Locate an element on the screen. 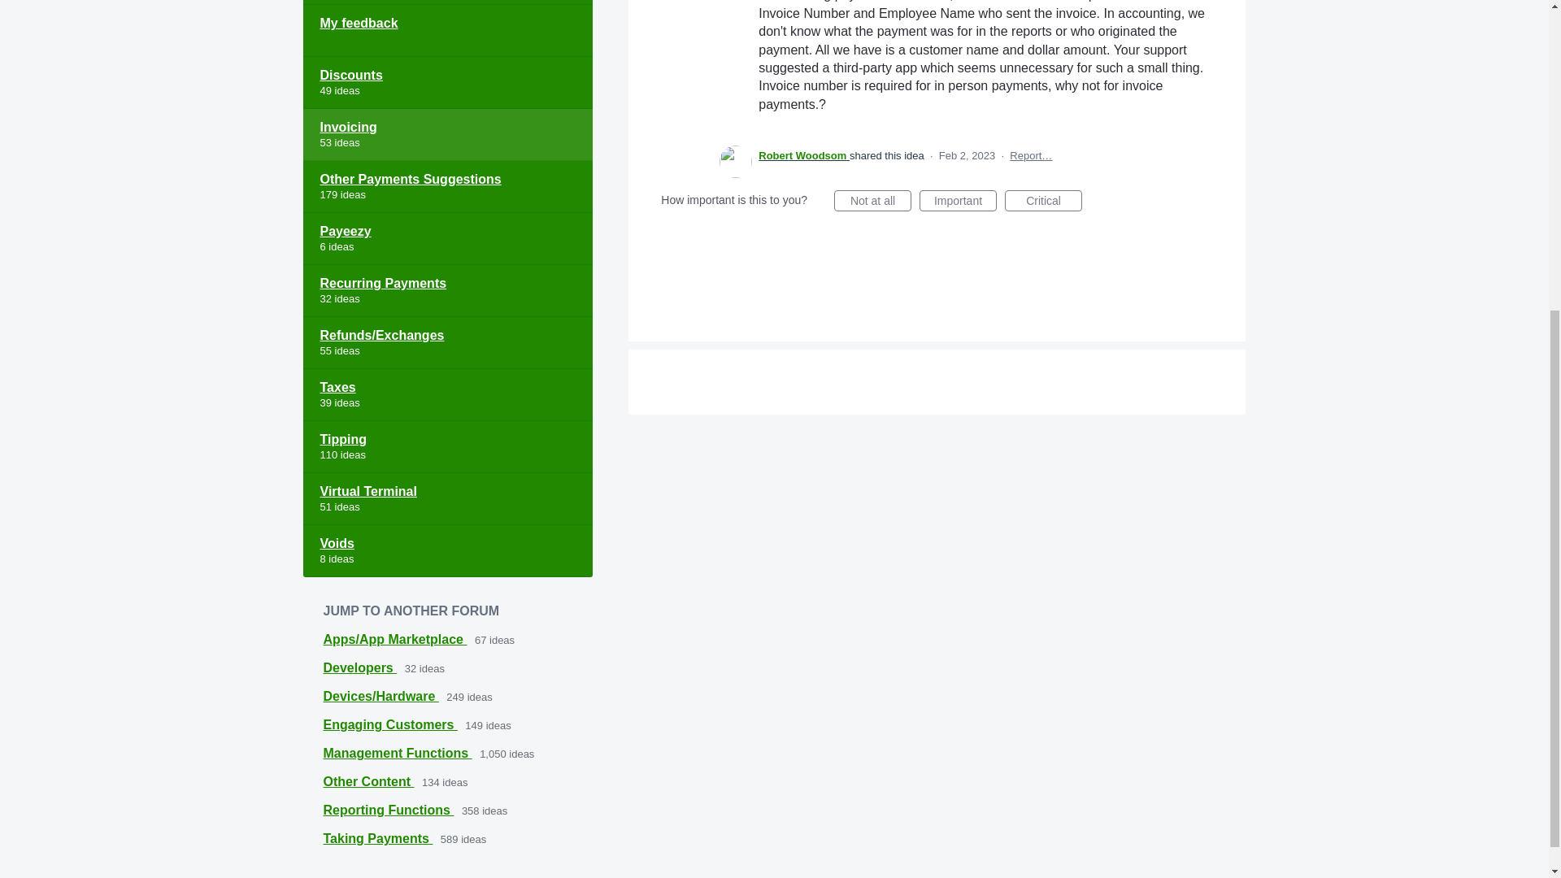 This screenshot has width=1561, height=878. Virtual Terminal is located at coordinates (447, 499).